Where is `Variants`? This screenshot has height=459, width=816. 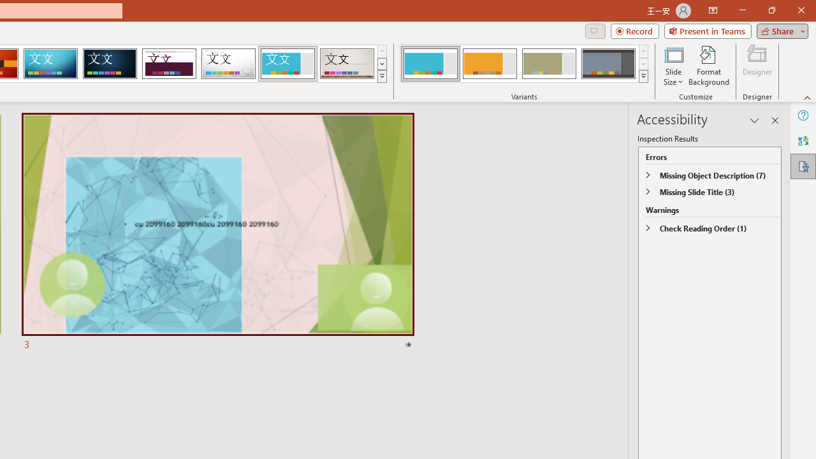 Variants is located at coordinates (644, 76).